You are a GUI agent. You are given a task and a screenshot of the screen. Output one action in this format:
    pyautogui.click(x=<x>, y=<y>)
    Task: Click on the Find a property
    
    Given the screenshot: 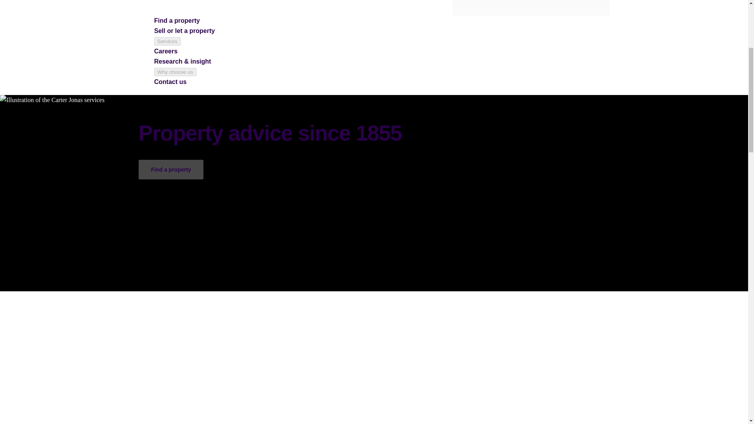 What is the action you would take?
    pyautogui.click(x=177, y=20)
    